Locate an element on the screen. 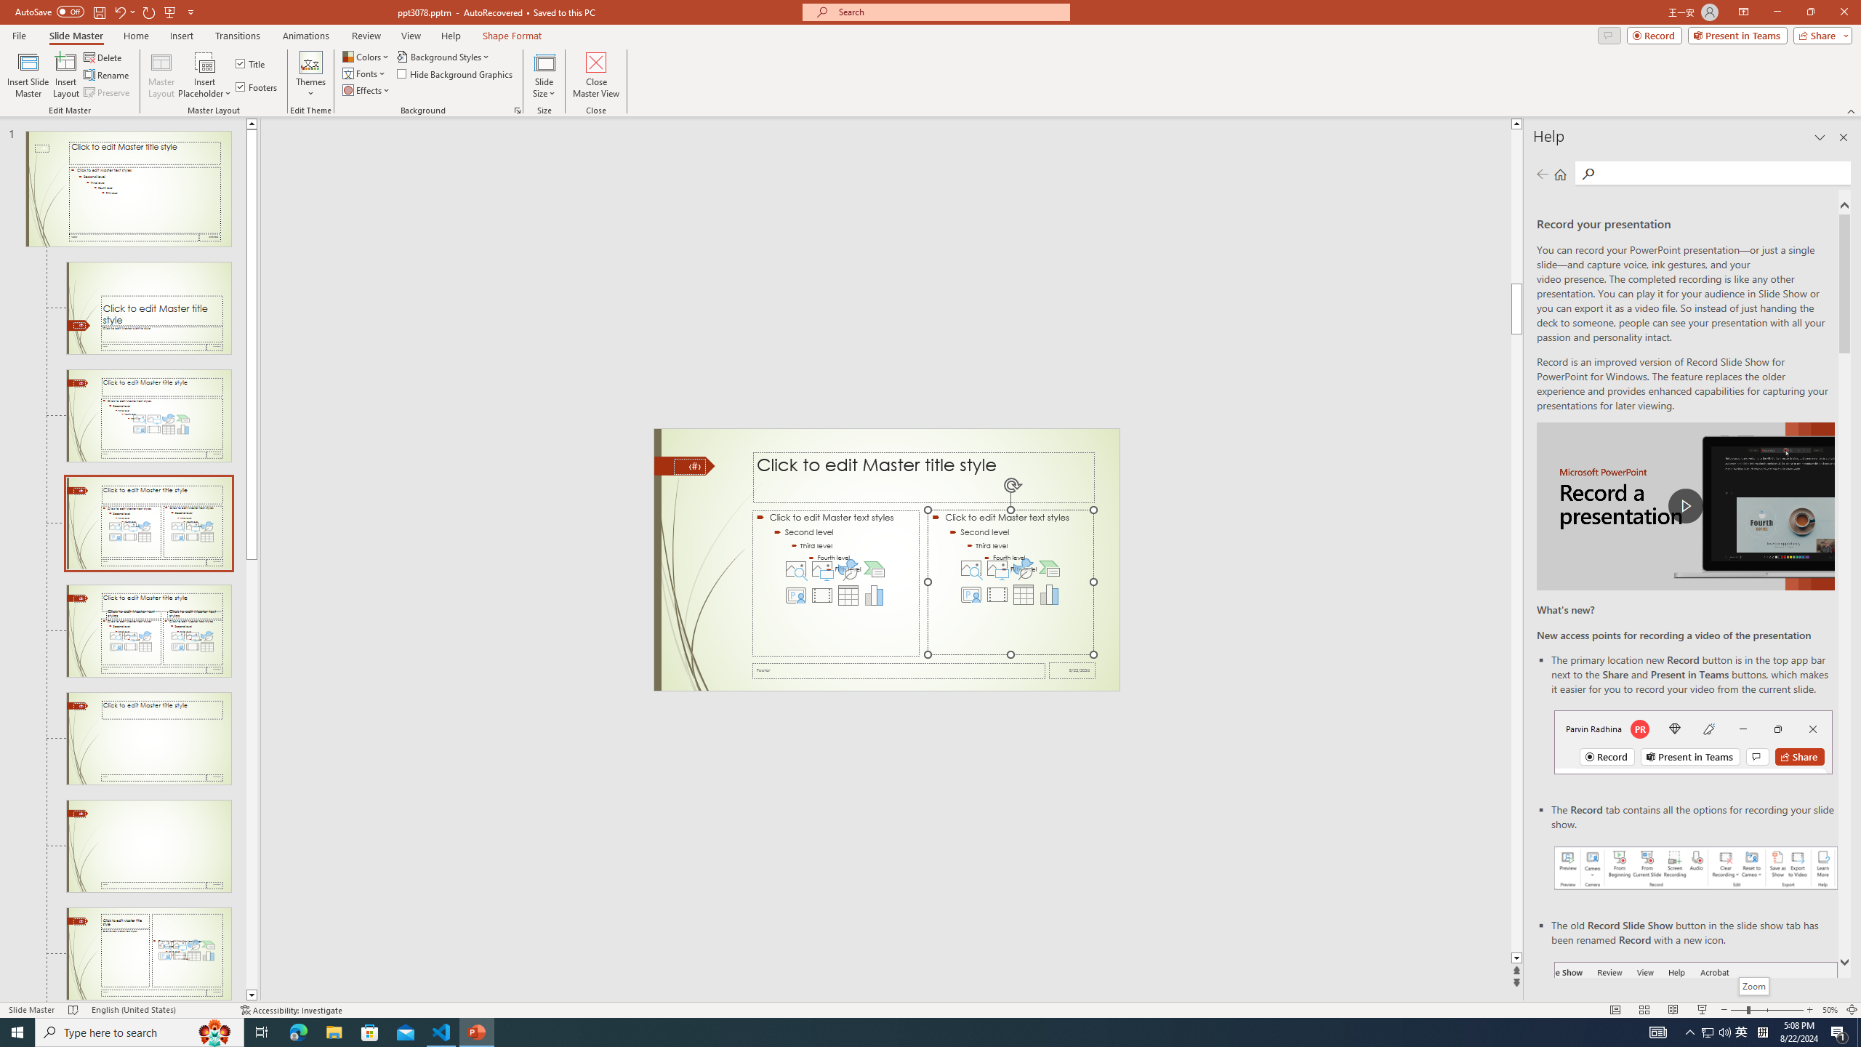 The image size is (1861, 1047). Zoom 50% is located at coordinates (1830, 1010).